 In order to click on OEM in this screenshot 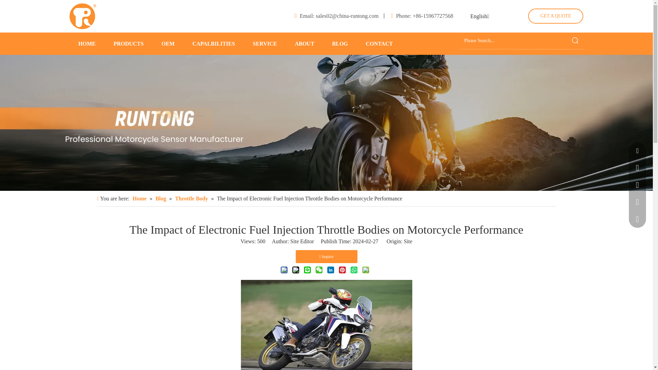, I will do `click(168, 44)`.